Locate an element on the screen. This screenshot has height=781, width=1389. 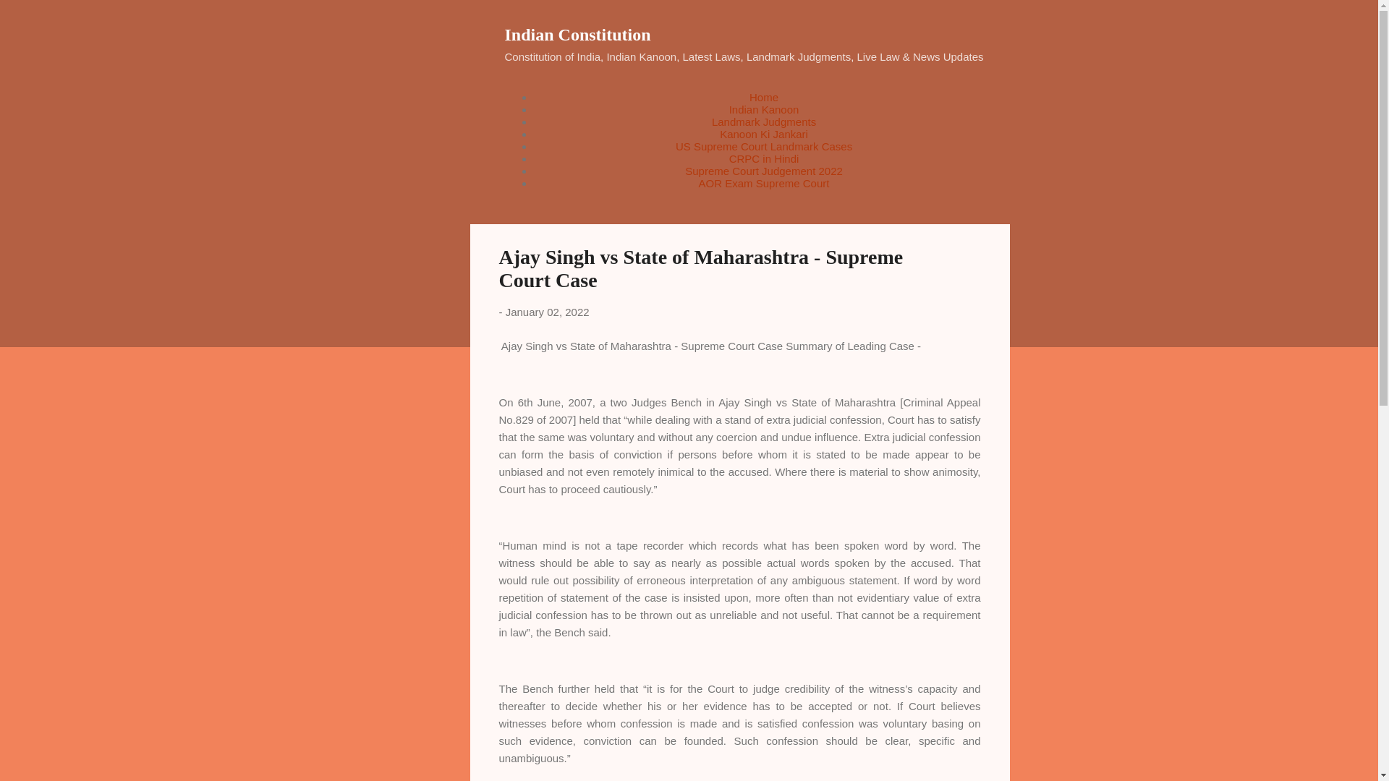
US Supreme Court Landmark Cases is located at coordinates (764, 146).